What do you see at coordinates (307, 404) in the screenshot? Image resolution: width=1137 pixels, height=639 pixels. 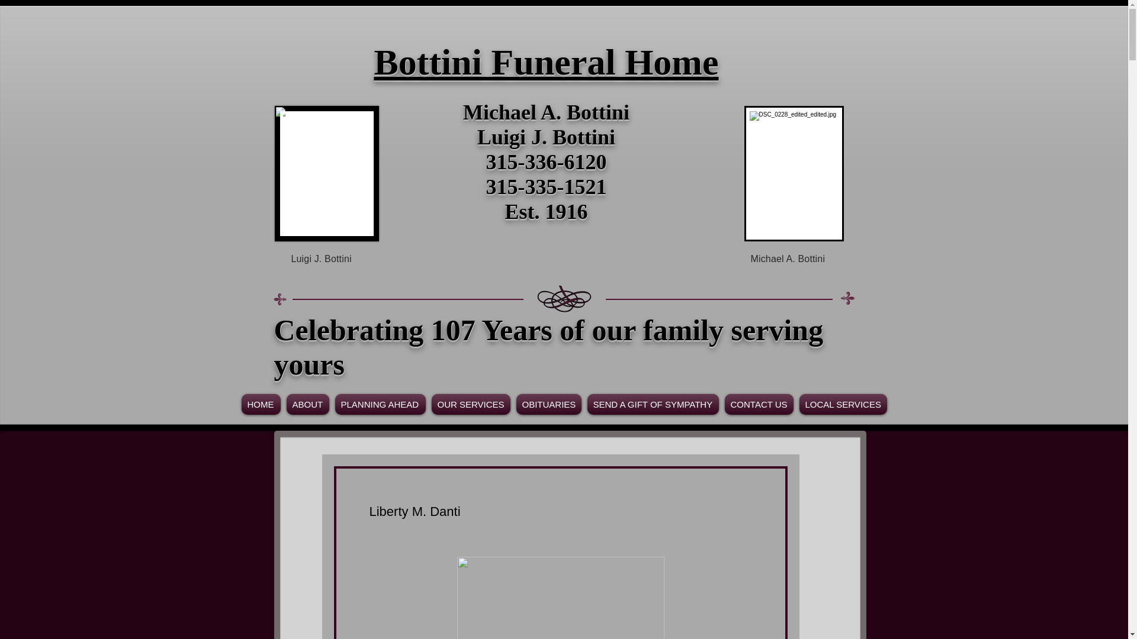 I see `ABOUT` at bounding box center [307, 404].